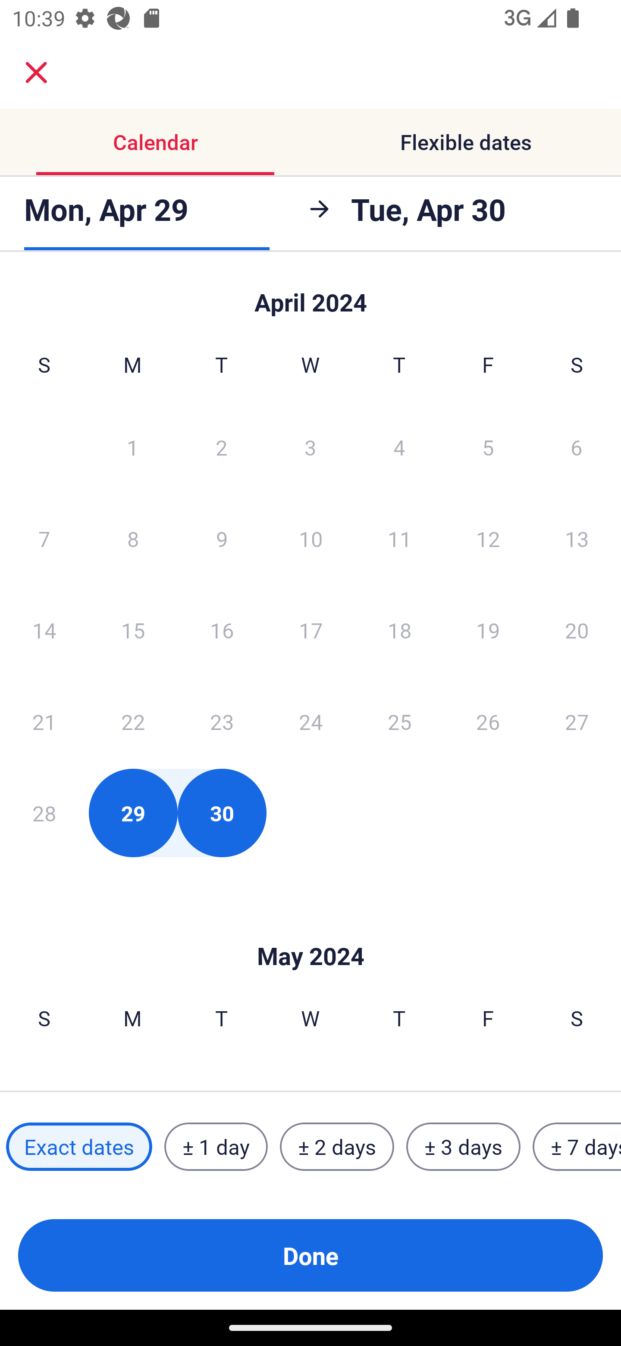 The image size is (621, 1346). What do you see at coordinates (133, 538) in the screenshot?
I see `8 Monday, April 8, 2024` at bounding box center [133, 538].